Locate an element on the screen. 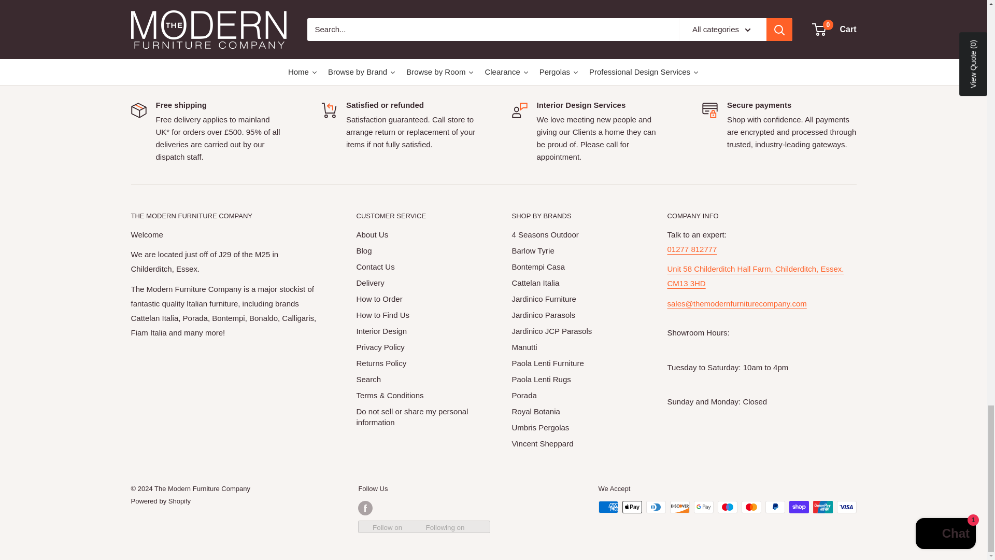  Email Us is located at coordinates (737, 311).